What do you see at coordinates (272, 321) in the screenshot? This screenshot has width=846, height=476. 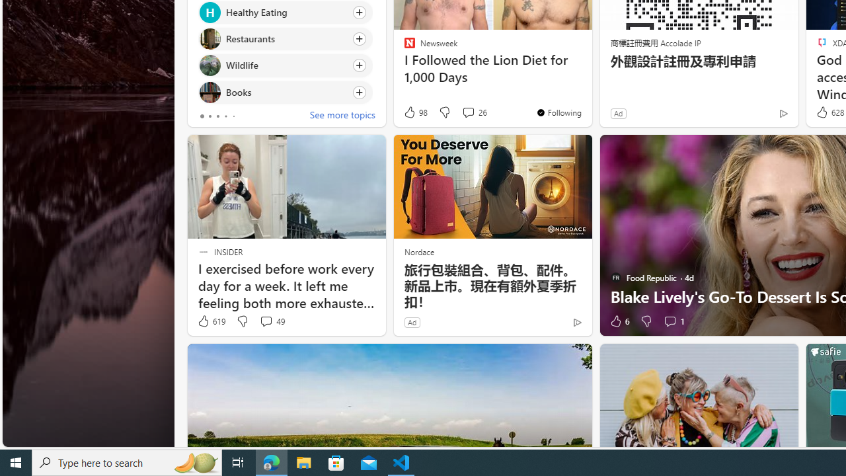 I see `View comments 49 Comment` at bounding box center [272, 321].